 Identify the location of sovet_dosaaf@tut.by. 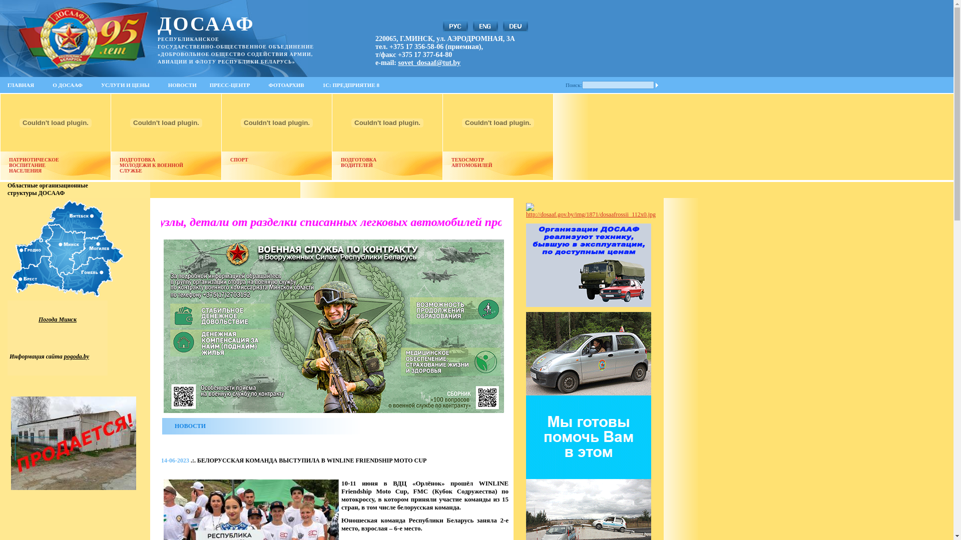
(429, 63).